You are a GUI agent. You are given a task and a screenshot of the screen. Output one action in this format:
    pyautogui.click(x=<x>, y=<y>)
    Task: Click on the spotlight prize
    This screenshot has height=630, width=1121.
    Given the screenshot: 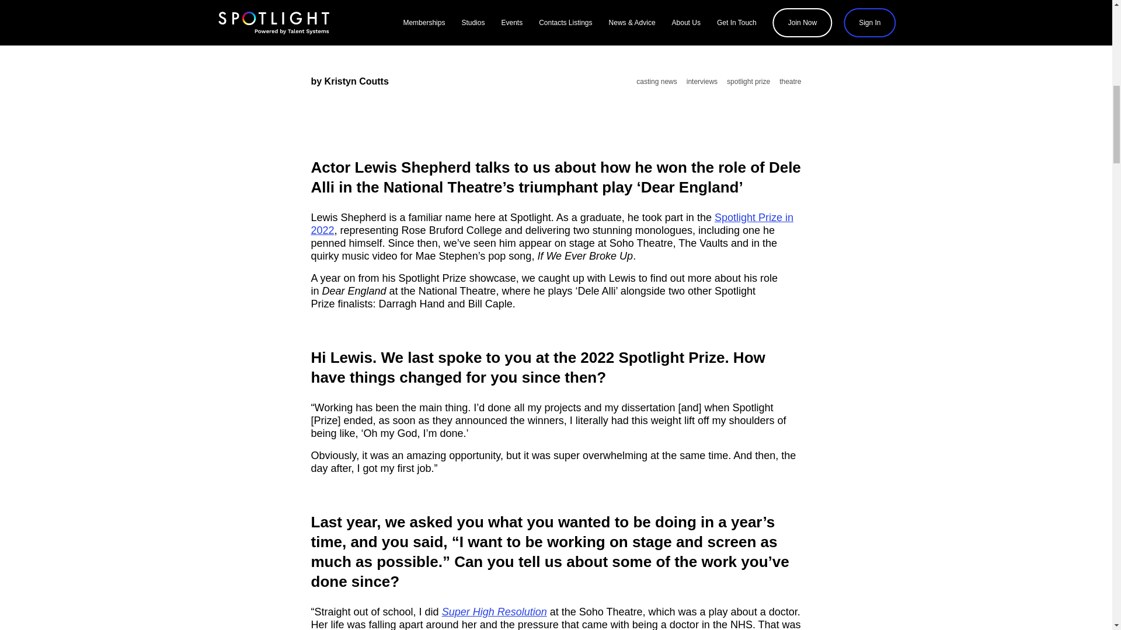 What is the action you would take?
    pyautogui.click(x=749, y=82)
    